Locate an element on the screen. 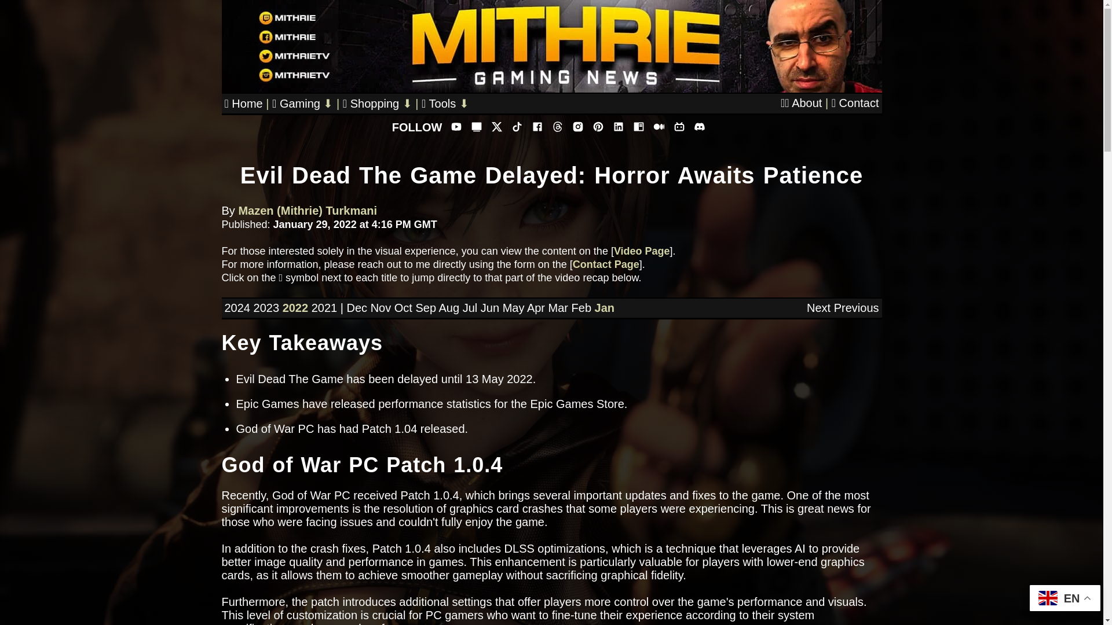 The image size is (1112, 625). 2023 is located at coordinates (266, 308).